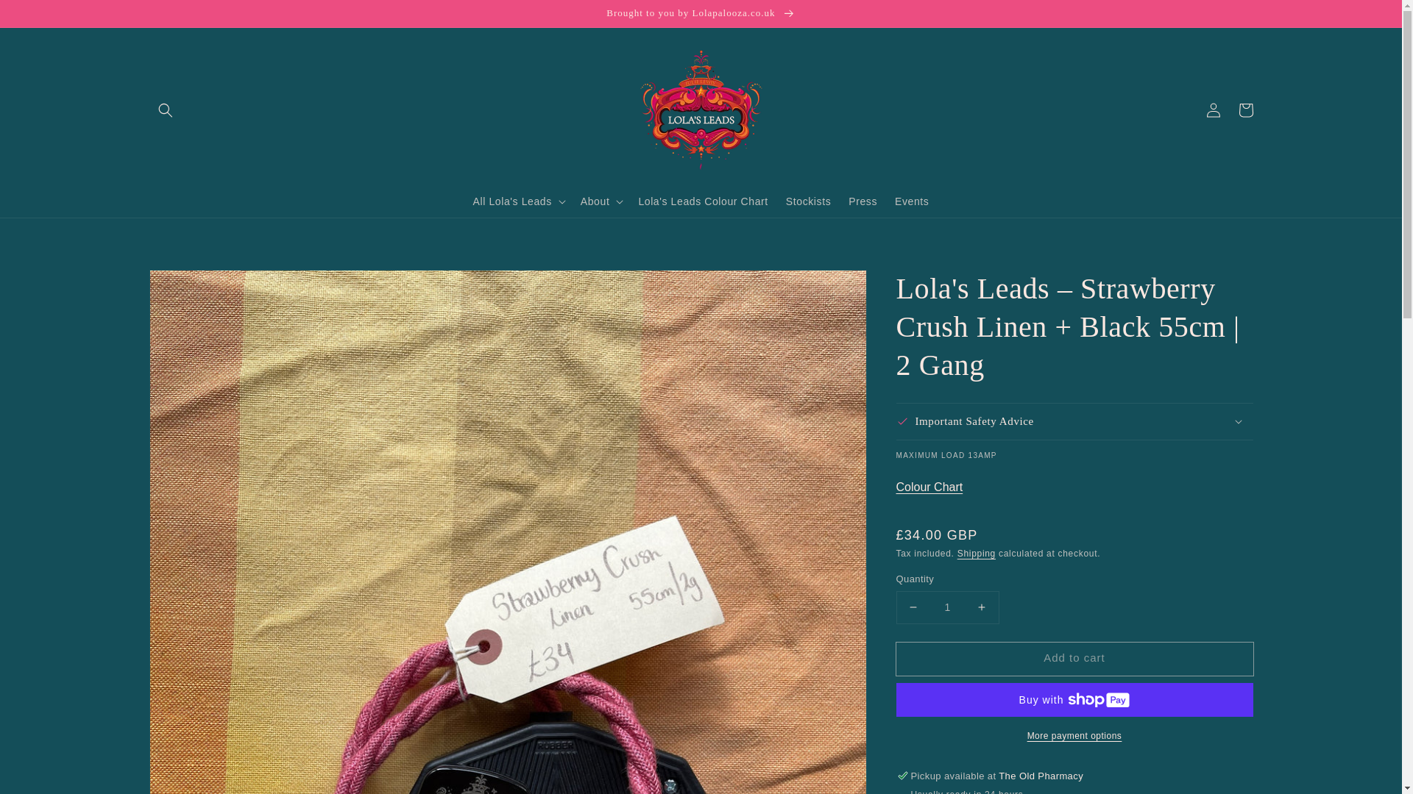 Image resolution: width=1413 pixels, height=794 pixels. Describe the element at coordinates (1213, 110) in the screenshot. I see `Log in` at that location.